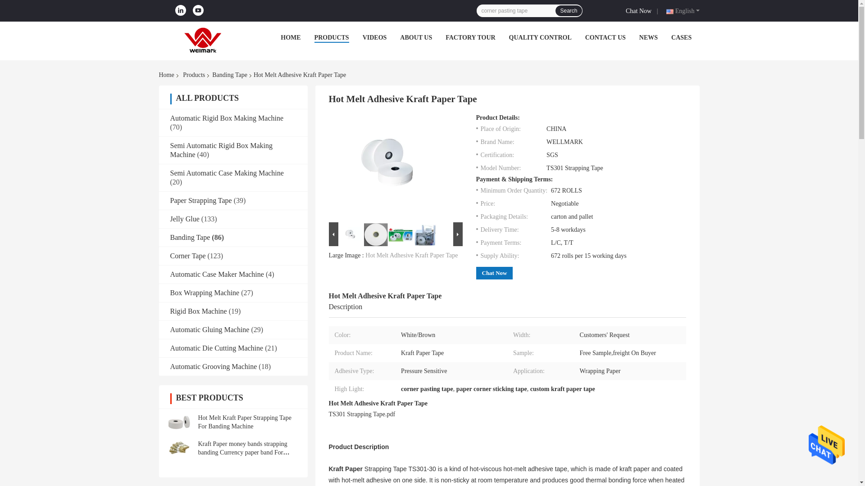 The width and height of the screenshot is (865, 486). Describe the element at coordinates (198, 10) in the screenshot. I see `WELLMARK PACKAGING CO.,LTD. YouTube` at that location.